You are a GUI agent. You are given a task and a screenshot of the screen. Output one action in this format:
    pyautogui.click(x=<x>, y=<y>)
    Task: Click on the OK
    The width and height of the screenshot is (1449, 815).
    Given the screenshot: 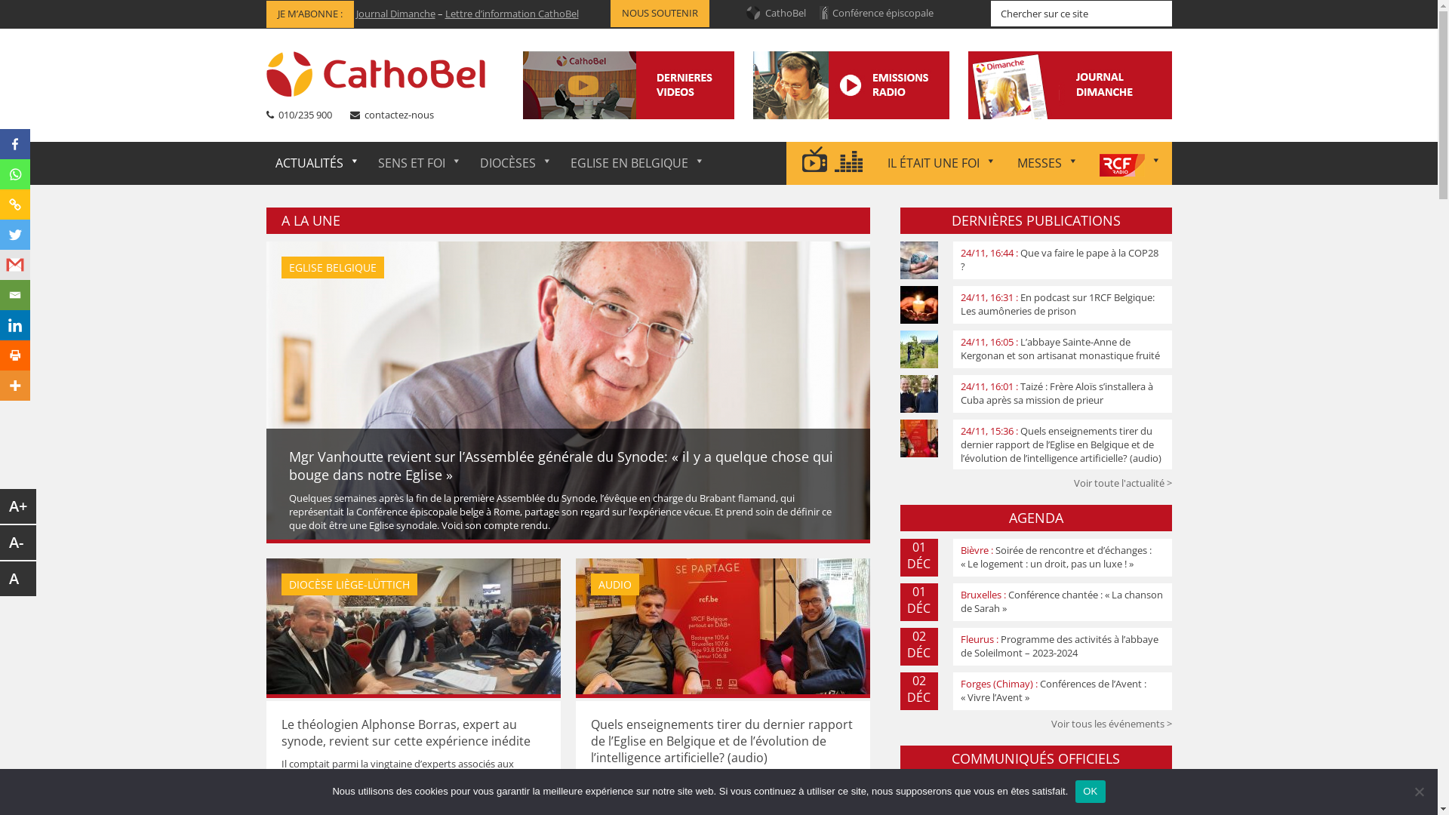 What is the action you would take?
    pyautogui.click(x=1090, y=792)
    